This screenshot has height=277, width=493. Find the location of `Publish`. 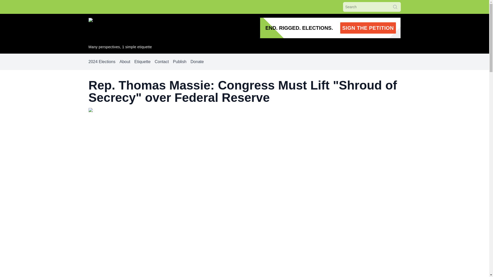

Publish is located at coordinates (179, 62).